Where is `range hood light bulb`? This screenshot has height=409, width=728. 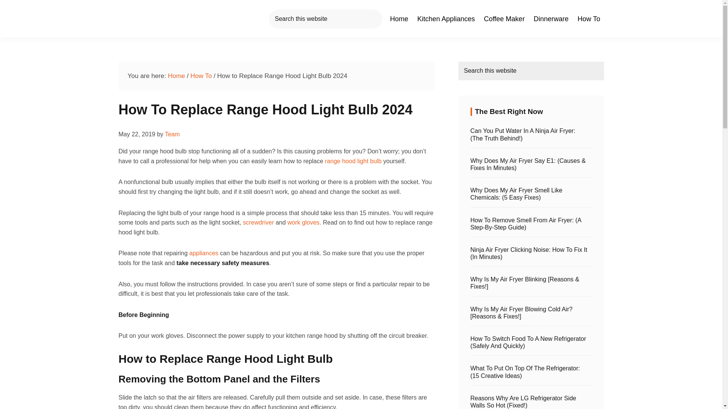
range hood light bulb is located at coordinates (353, 161).